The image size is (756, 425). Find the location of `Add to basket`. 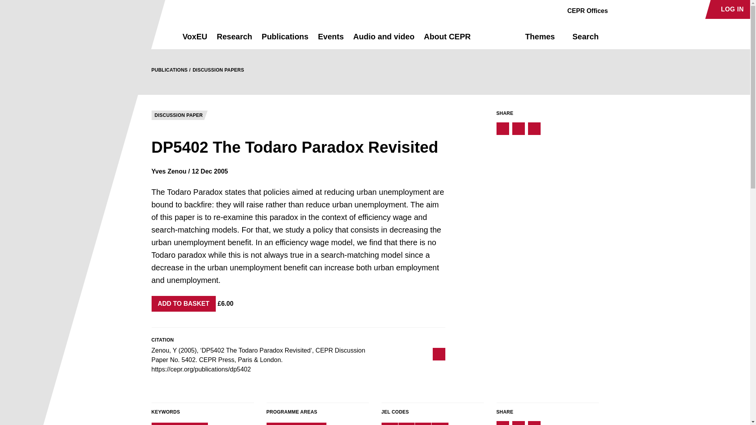

Add to basket is located at coordinates (183, 303).